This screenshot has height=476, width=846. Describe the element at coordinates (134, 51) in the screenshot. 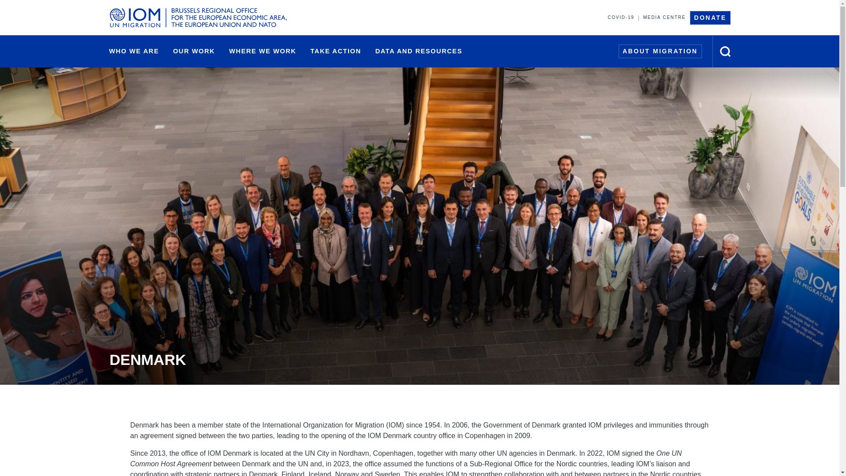

I see `WHO WE ARE` at that location.